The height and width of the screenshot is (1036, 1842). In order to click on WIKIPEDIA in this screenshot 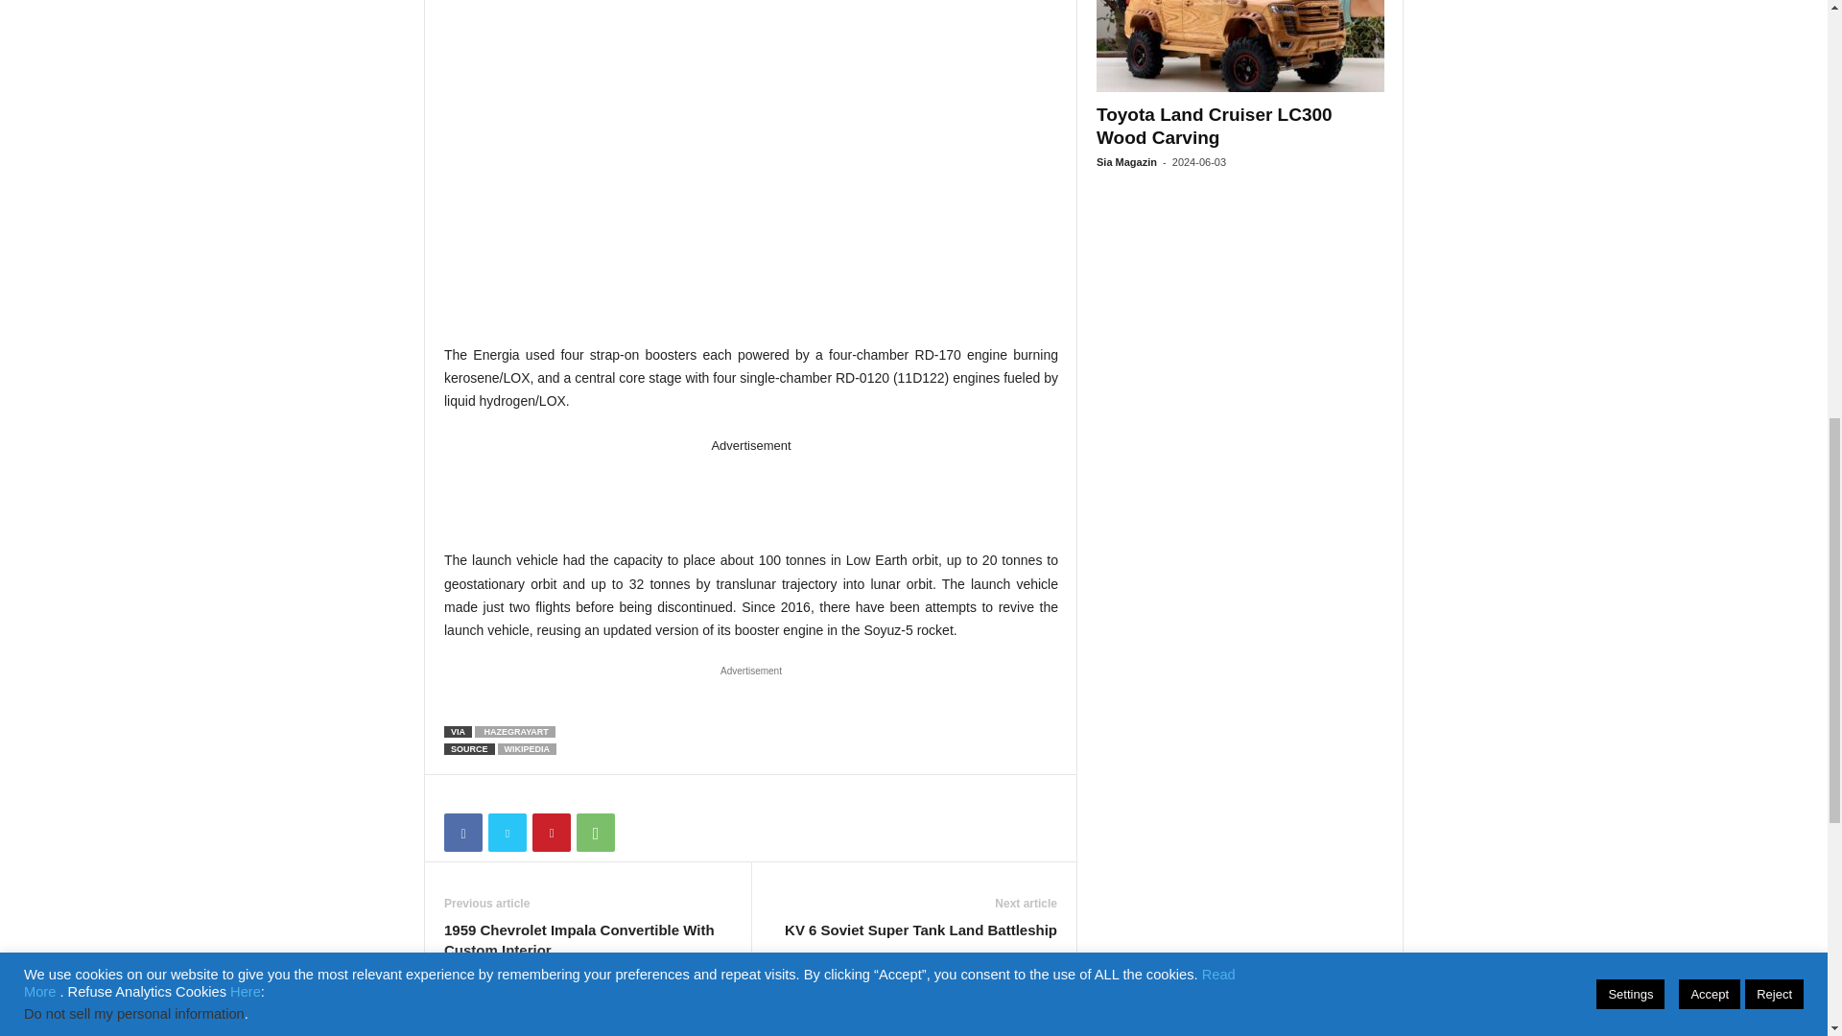, I will do `click(528, 749)`.